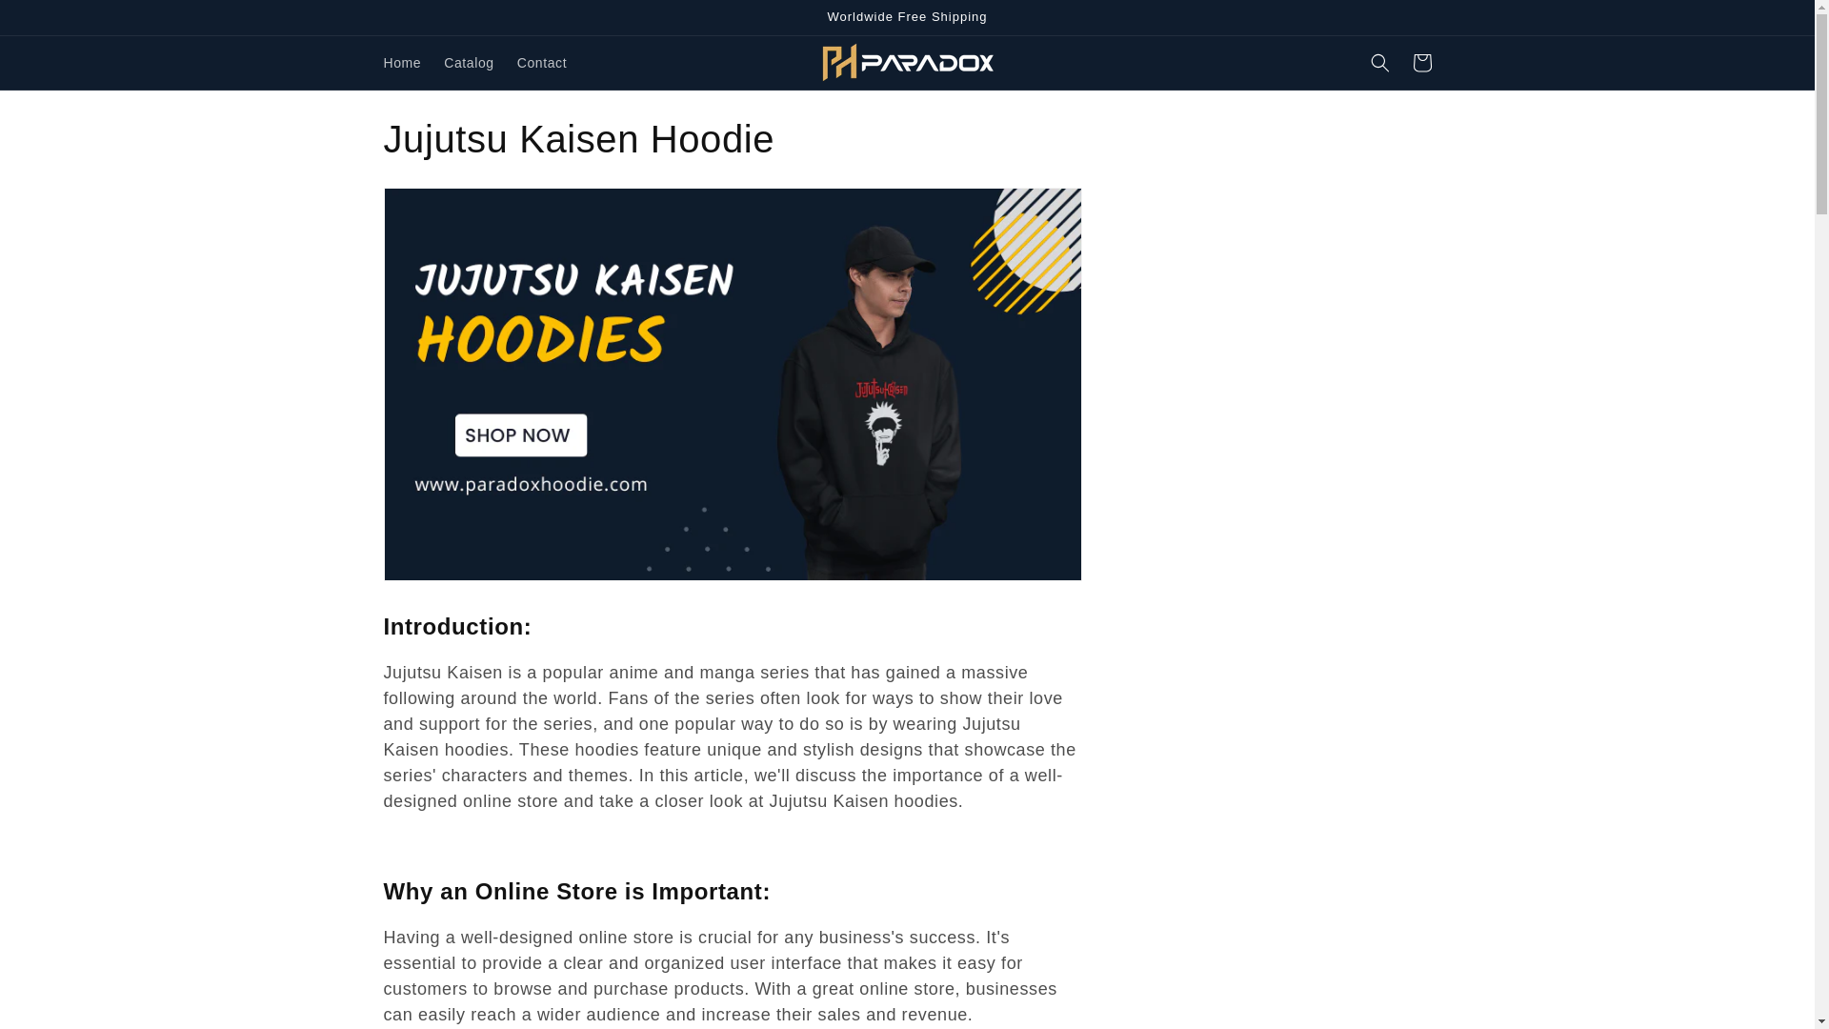  Describe the element at coordinates (468, 63) in the screenshot. I see `Catalog` at that location.